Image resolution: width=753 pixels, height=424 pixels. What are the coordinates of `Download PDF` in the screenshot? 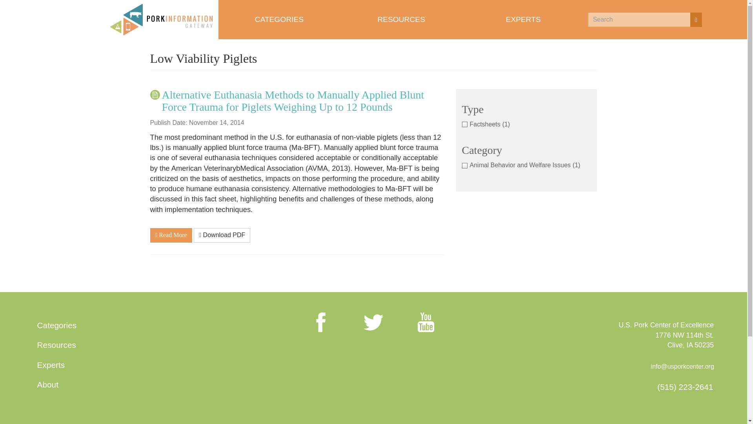 It's located at (222, 235).